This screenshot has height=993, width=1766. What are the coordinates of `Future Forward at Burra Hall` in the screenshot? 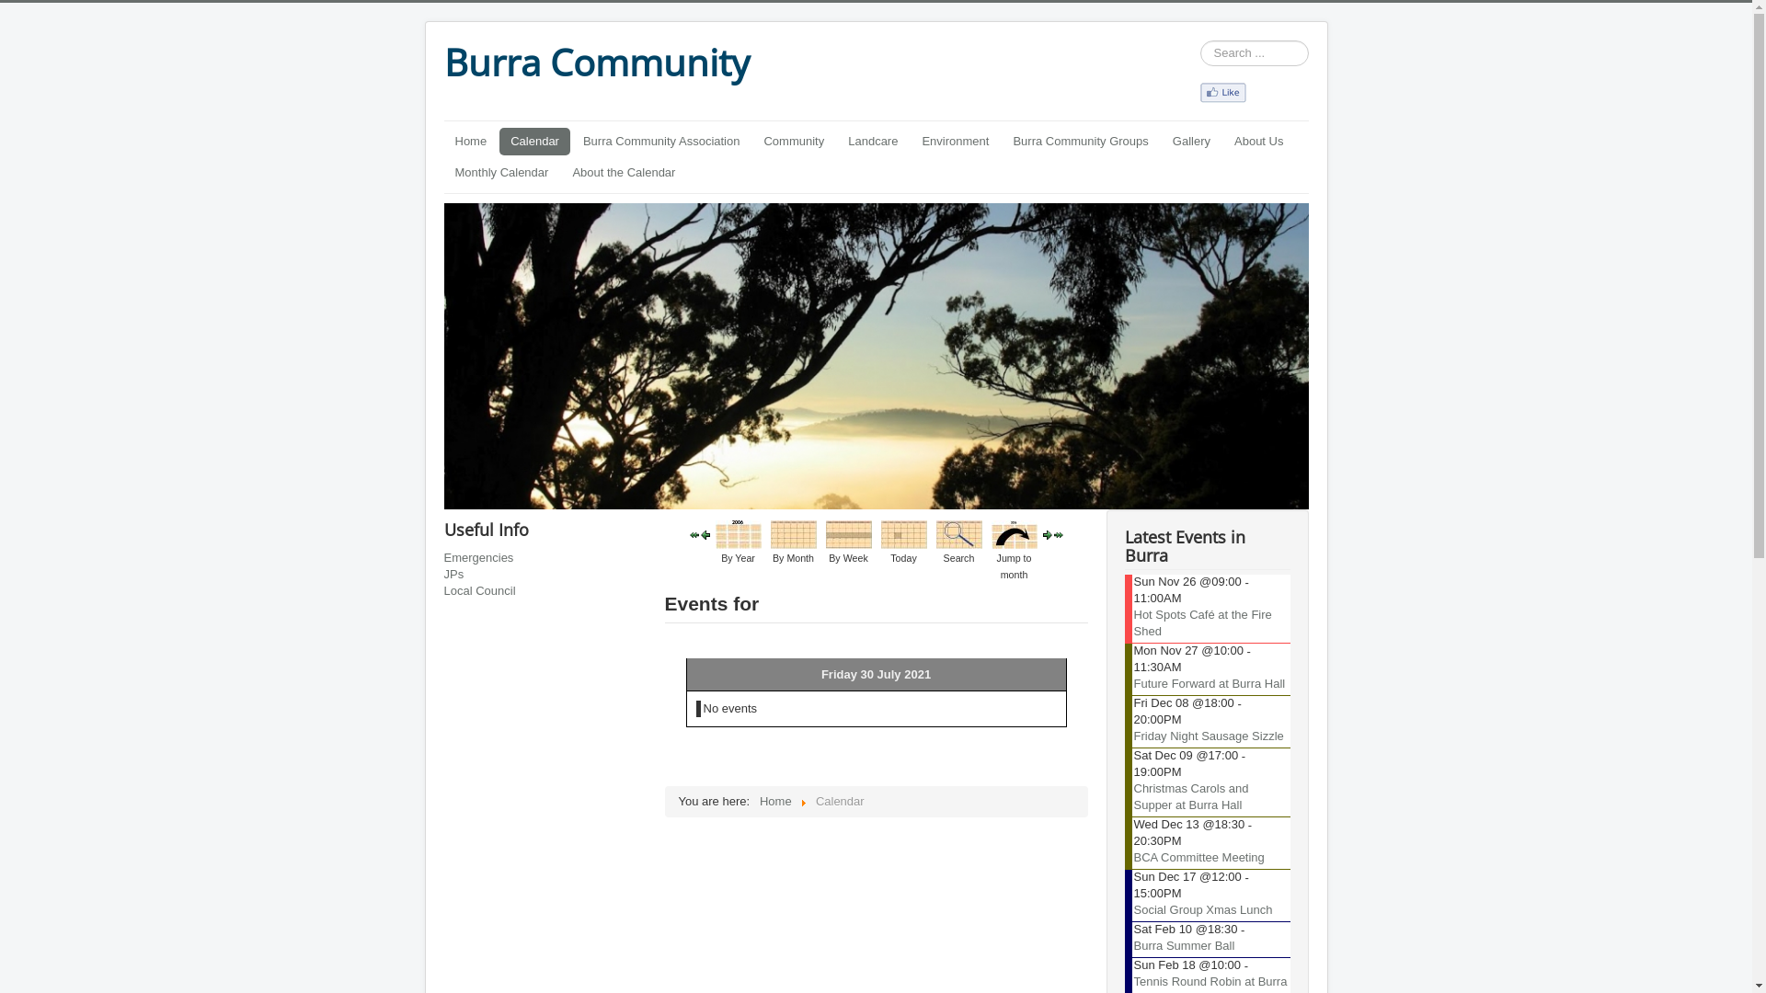 It's located at (1209, 684).